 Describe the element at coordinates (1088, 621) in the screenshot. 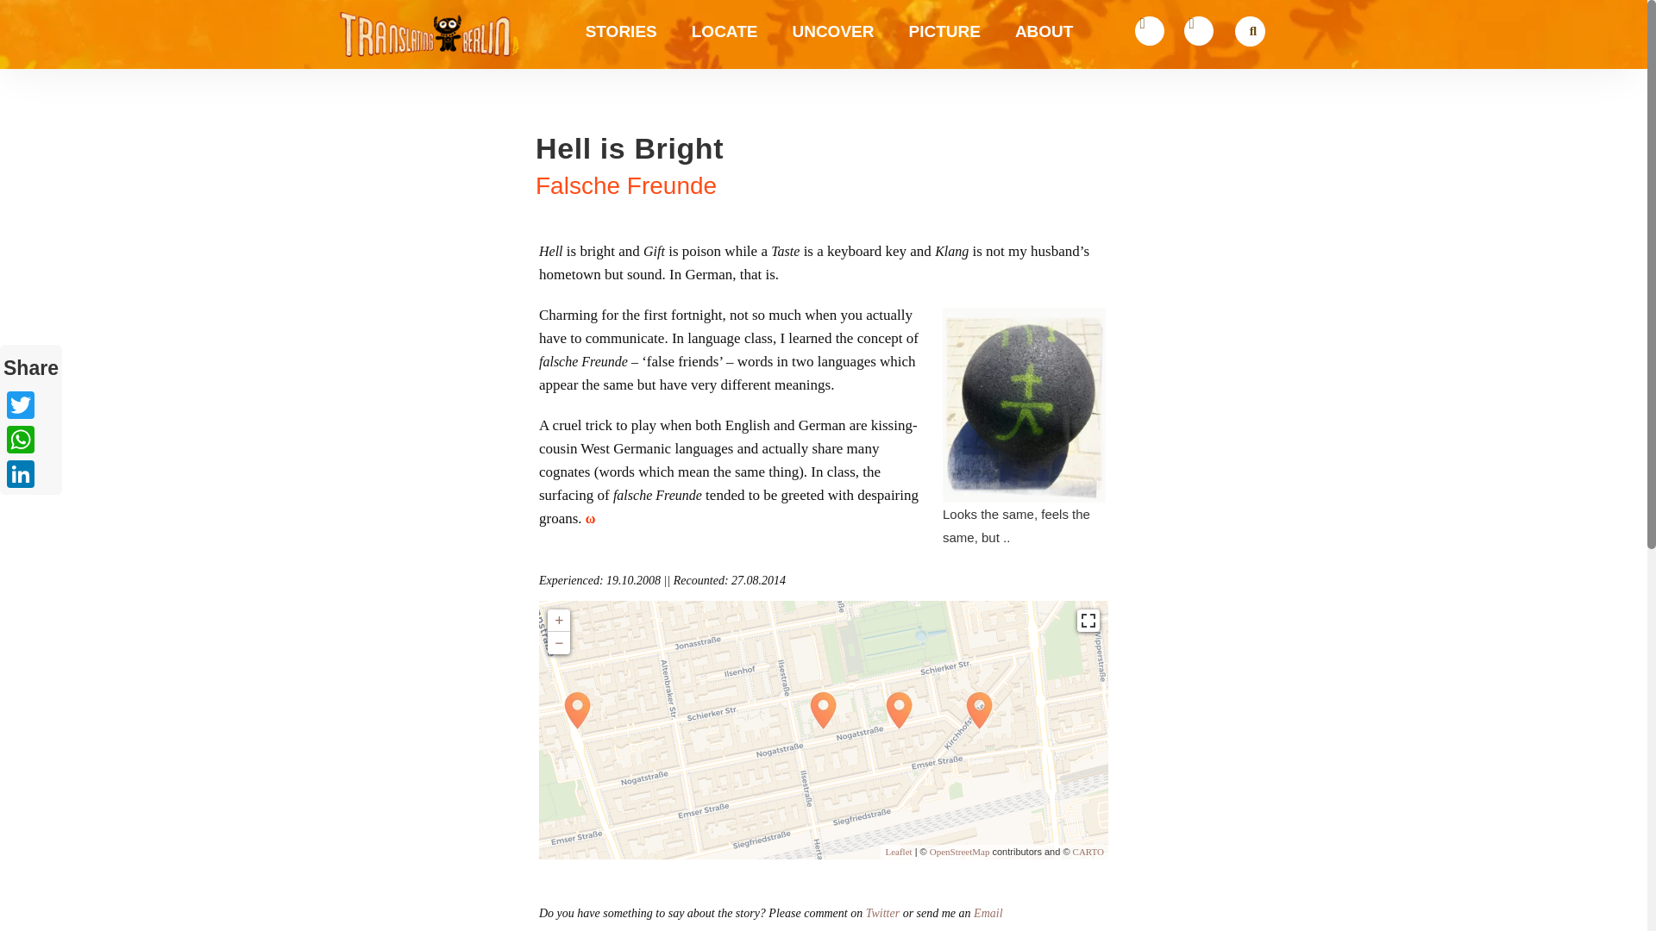

I see `View Fullscreen` at that location.